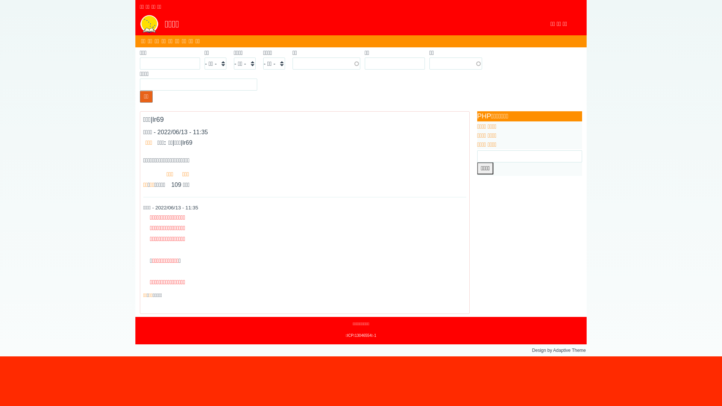 The height and width of the screenshot is (406, 722). I want to click on Design by Adaptive Theme, so click(559, 350).